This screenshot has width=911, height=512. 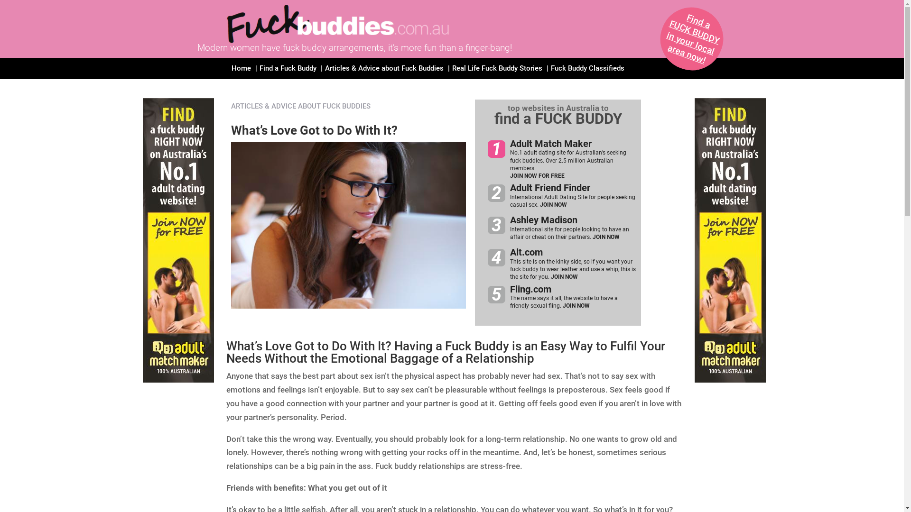 I want to click on Real Life Fuck Buddy Stories, so click(x=497, y=75).